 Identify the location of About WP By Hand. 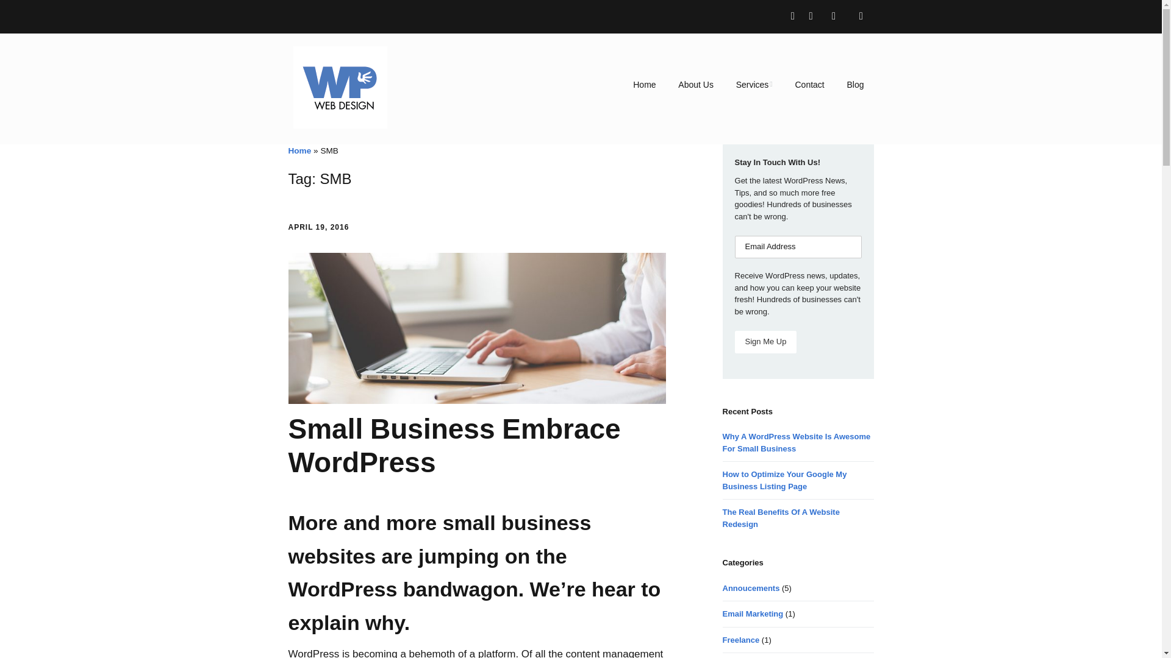
(696, 84).